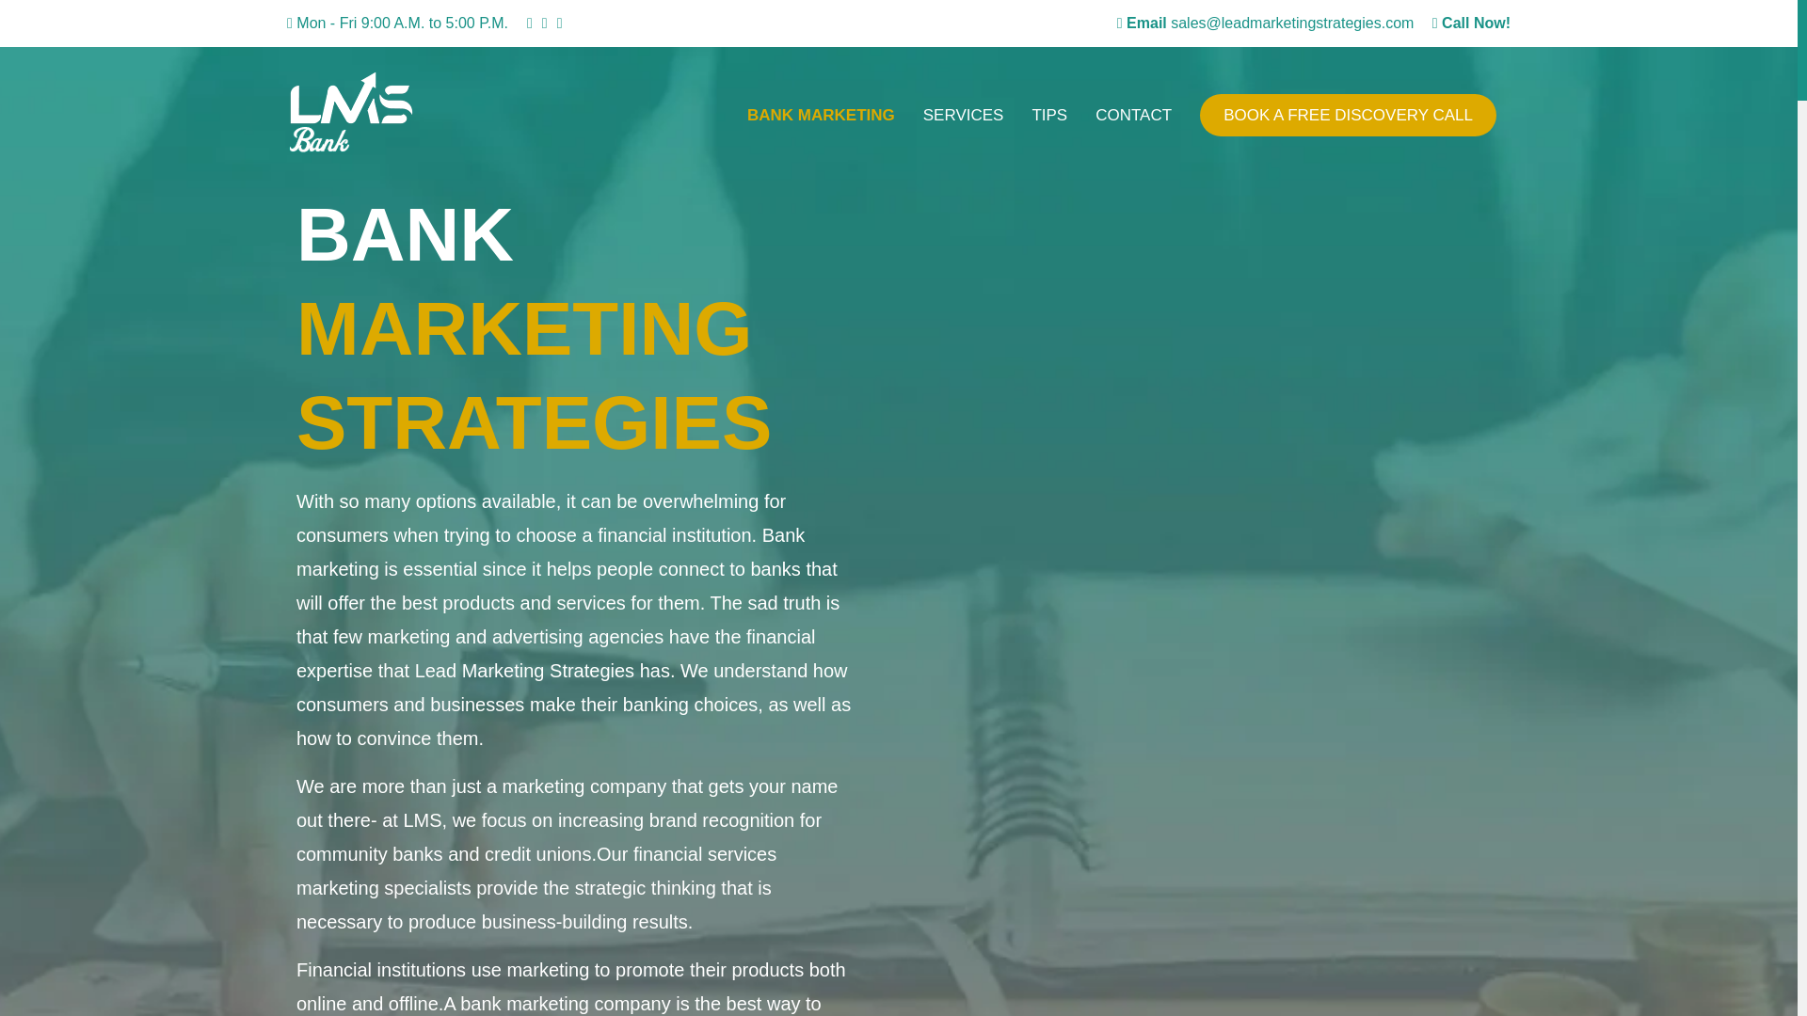  I want to click on BOOK A FREE DISCOVERY CALL, so click(1348, 115).